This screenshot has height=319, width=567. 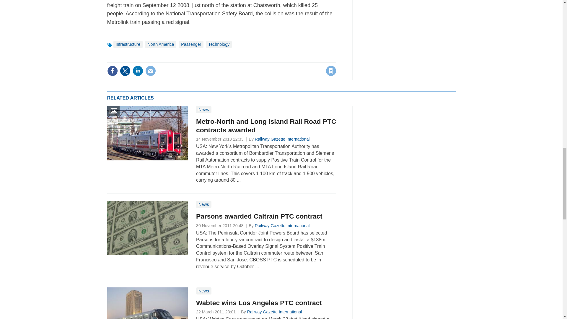 I want to click on Share this on Facebook, so click(x=112, y=71).